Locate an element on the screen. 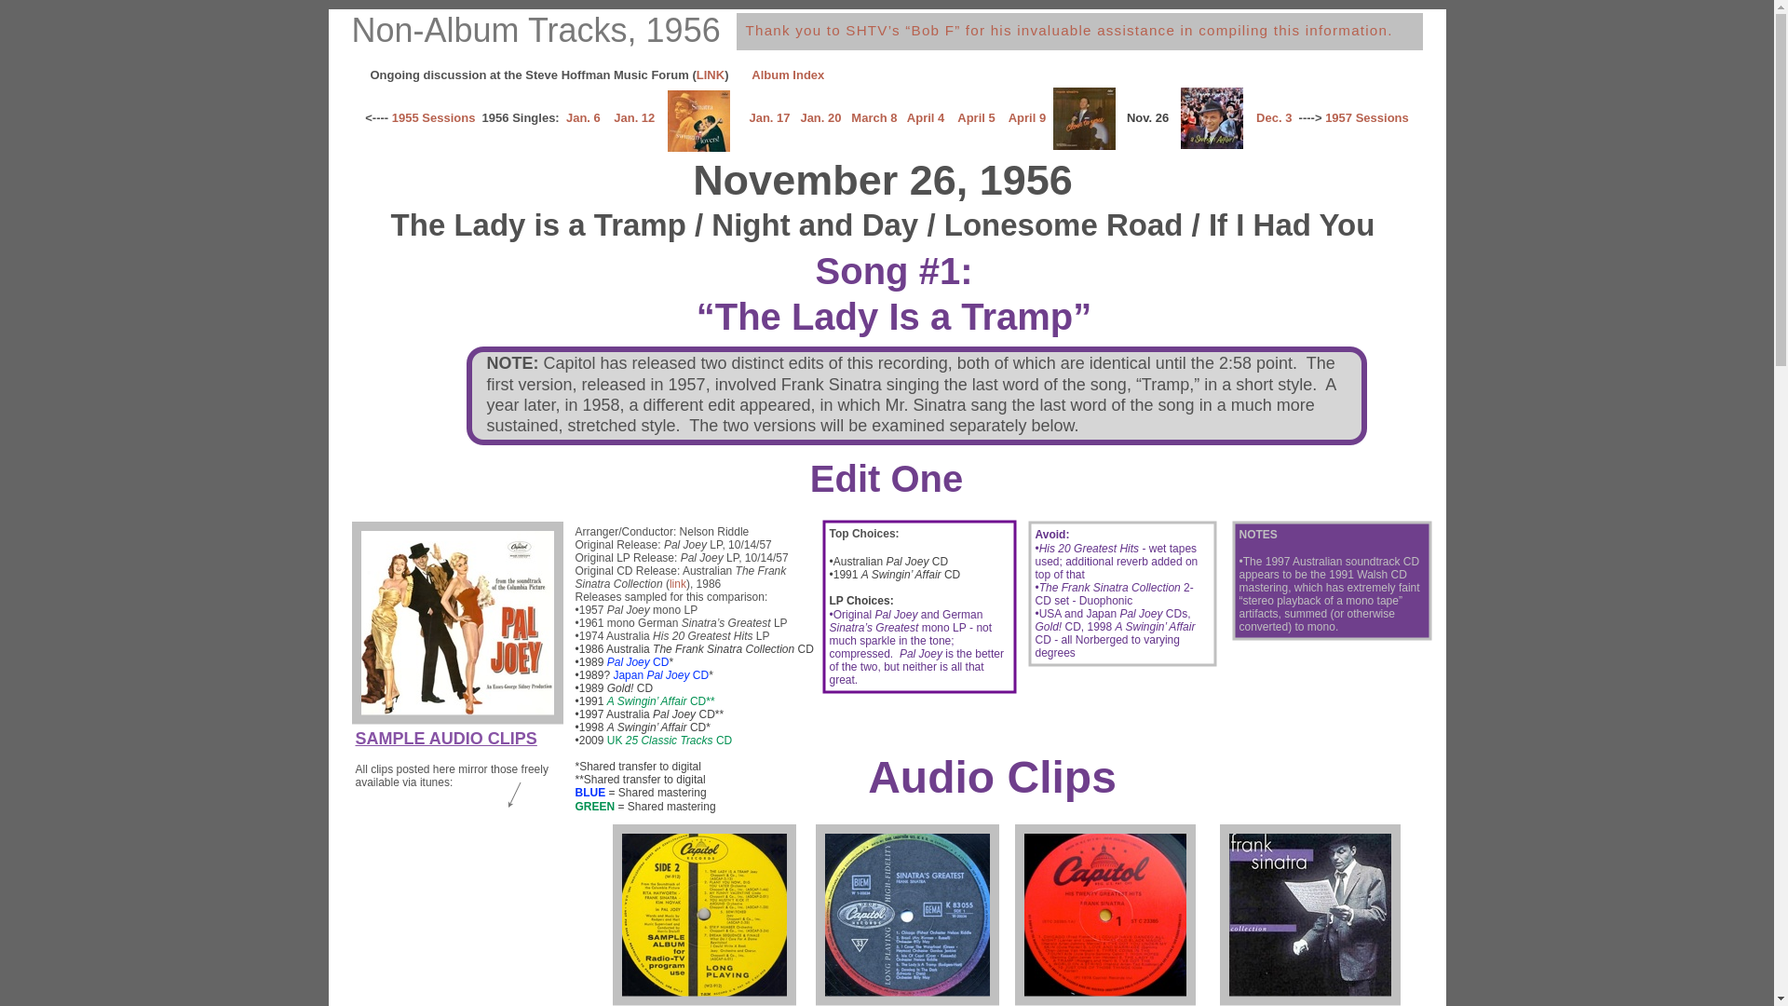 Image resolution: width=1788 pixels, height=1006 pixels. Dec. 3 is located at coordinates (1274, 117).